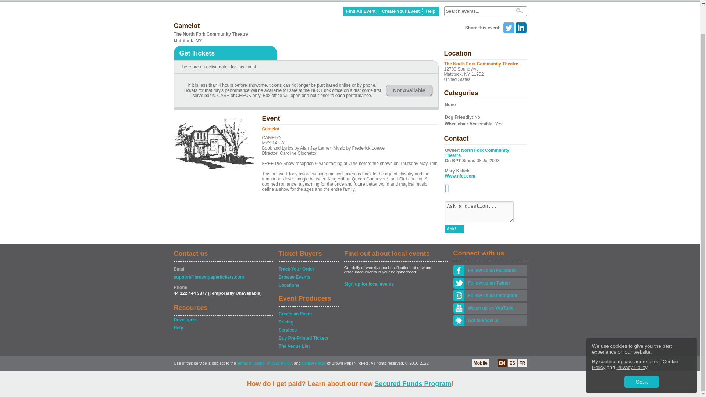 The width and height of the screenshot is (706, 397). What do you see at coordinates (460, 176) in the screenshot?
I see `Www.nfct.com` at bounding box center [460, 176].